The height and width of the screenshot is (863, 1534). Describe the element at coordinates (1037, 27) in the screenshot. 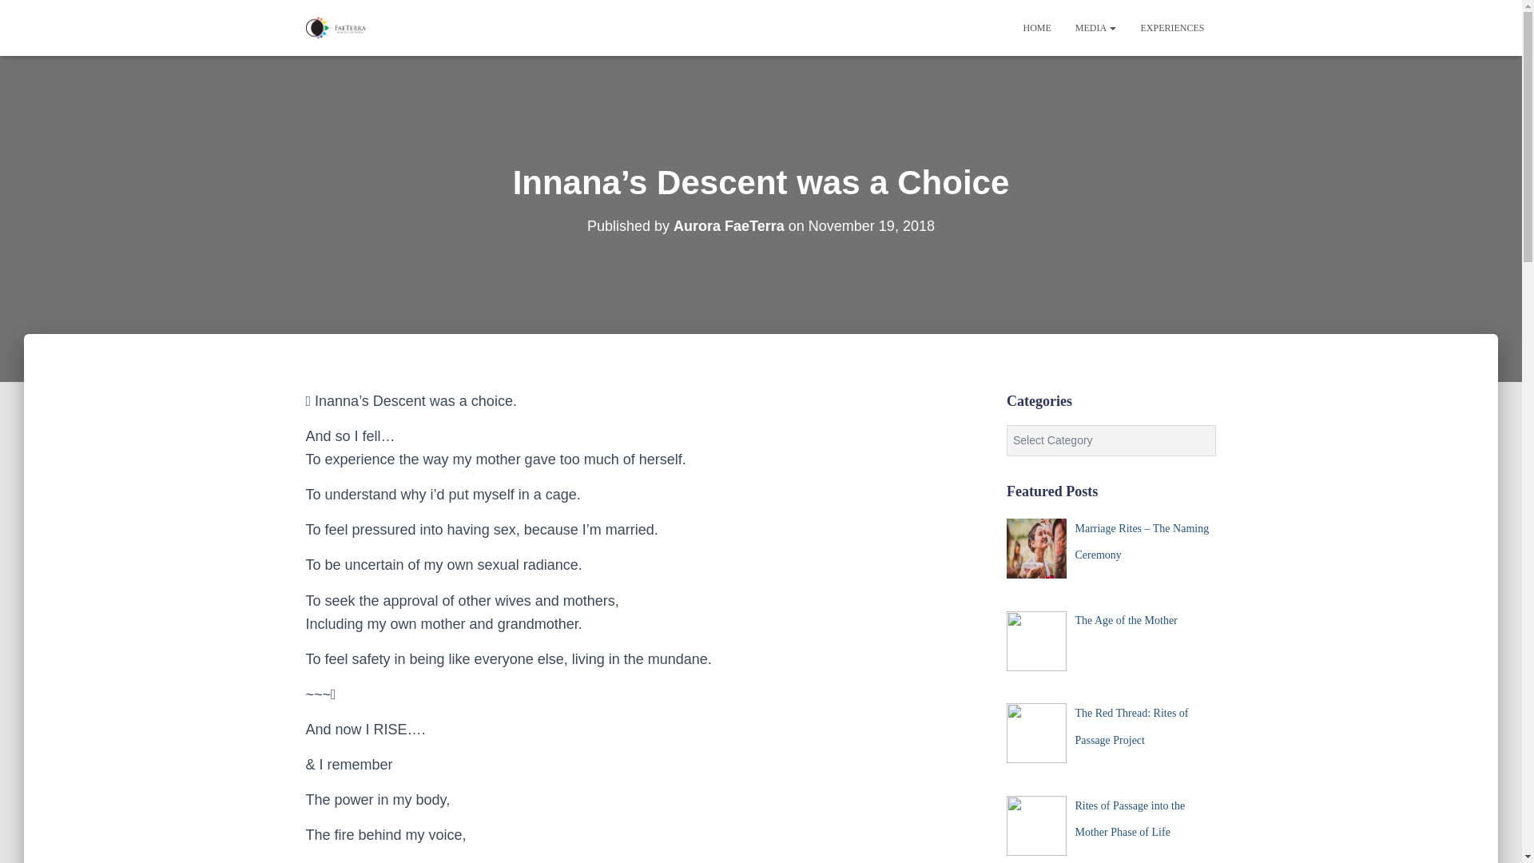

I see `Home` at that location.